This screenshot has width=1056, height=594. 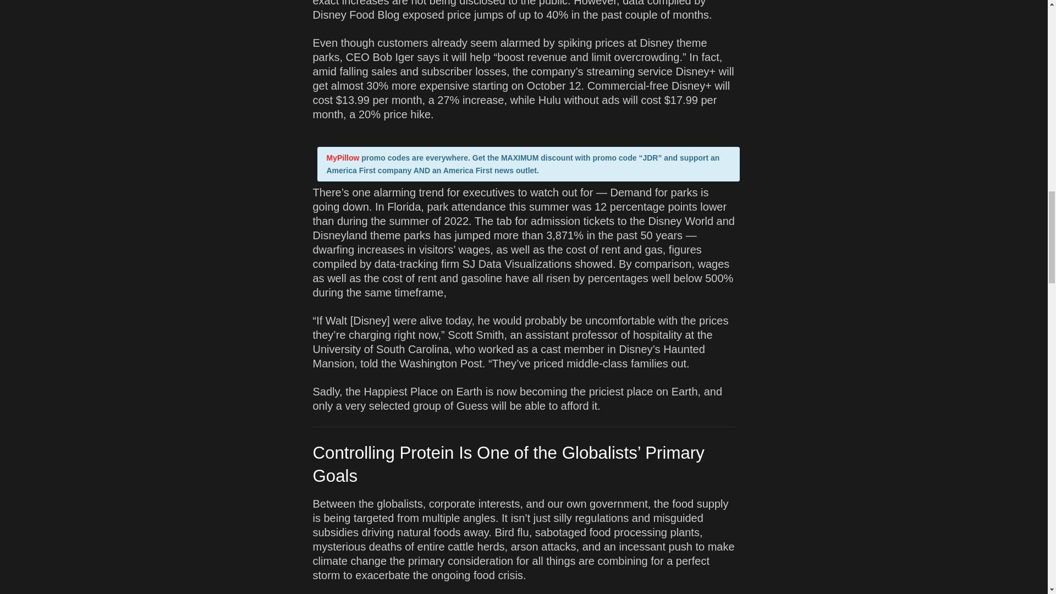 What do you see at coordinates (343, 157) in the screenshot?
I see `MyPillow` at bounding box center [343, 157].